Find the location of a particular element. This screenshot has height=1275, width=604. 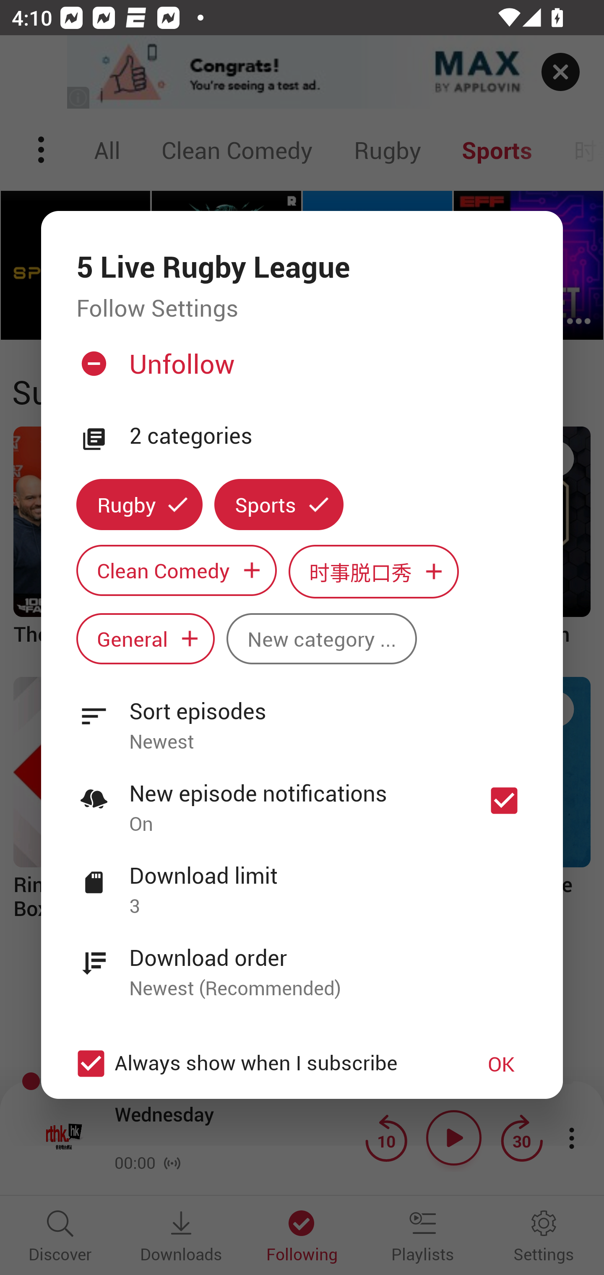

OK is located at coordinates (501, 1064).